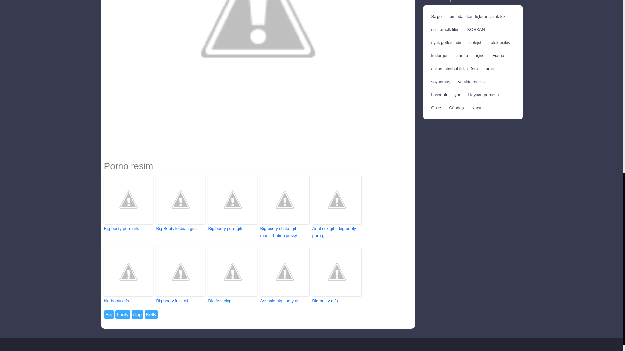 This screenshot has width=625, height=351. I want to click on Big booty fuck gif, so click(180, 301).